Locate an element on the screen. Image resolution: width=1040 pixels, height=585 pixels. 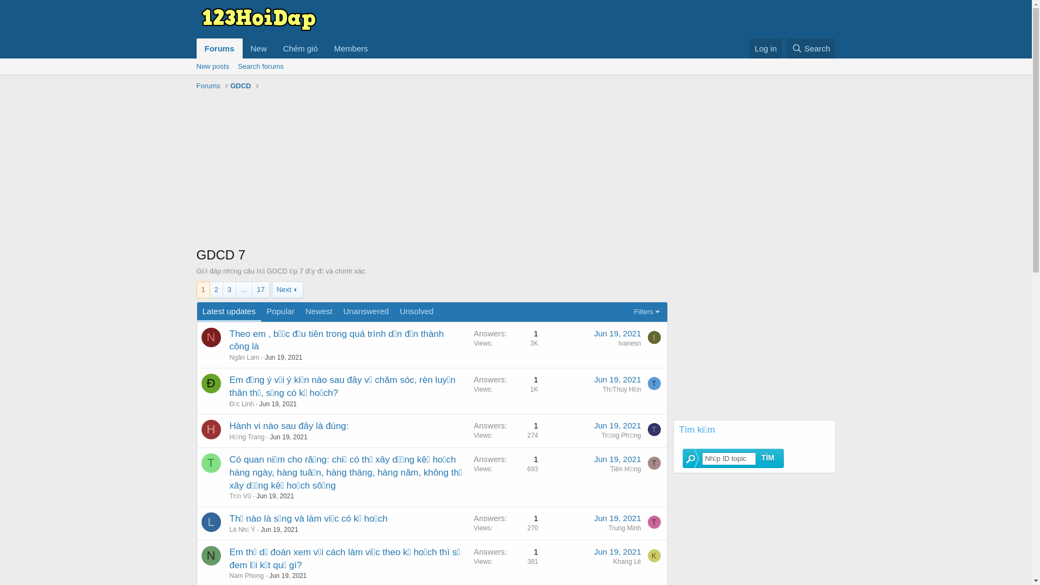
Latest updates is located at coordinates (229, 312).